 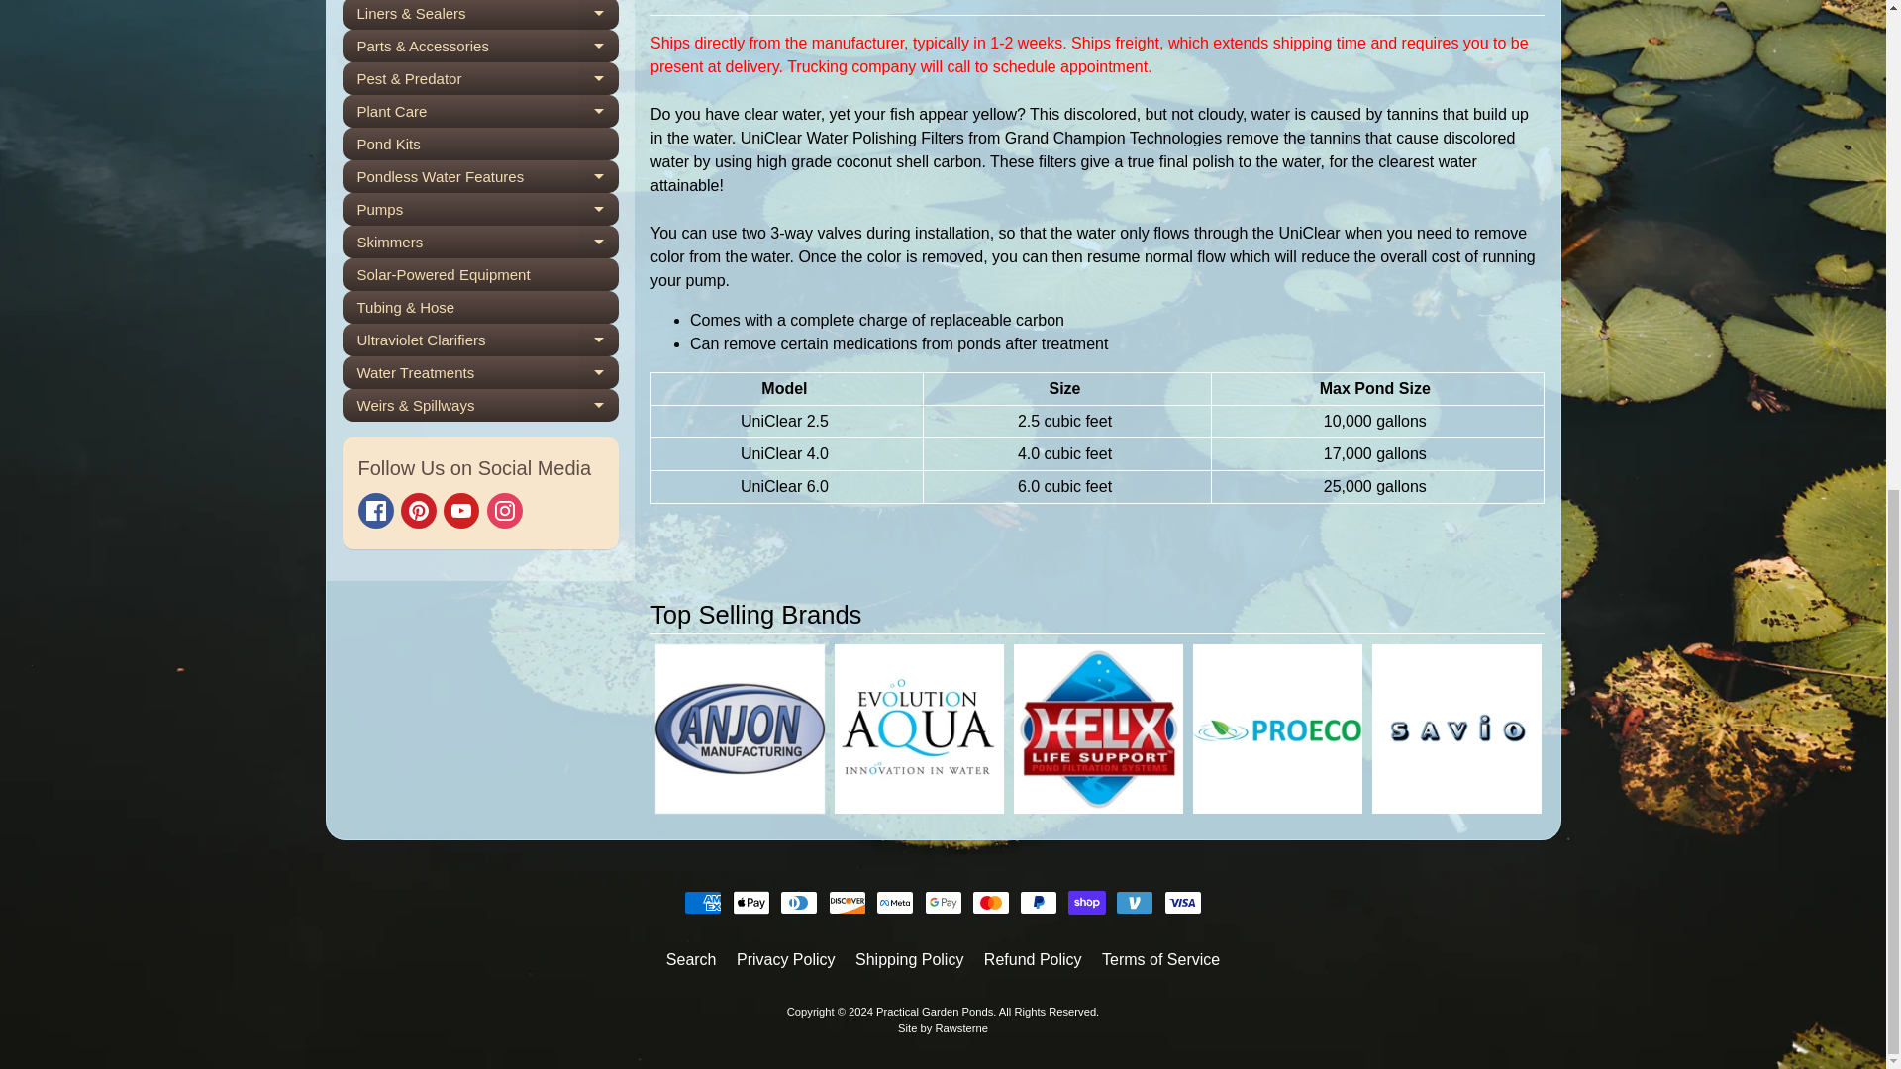 I want to click on Discover, so click(x=848, y=903).